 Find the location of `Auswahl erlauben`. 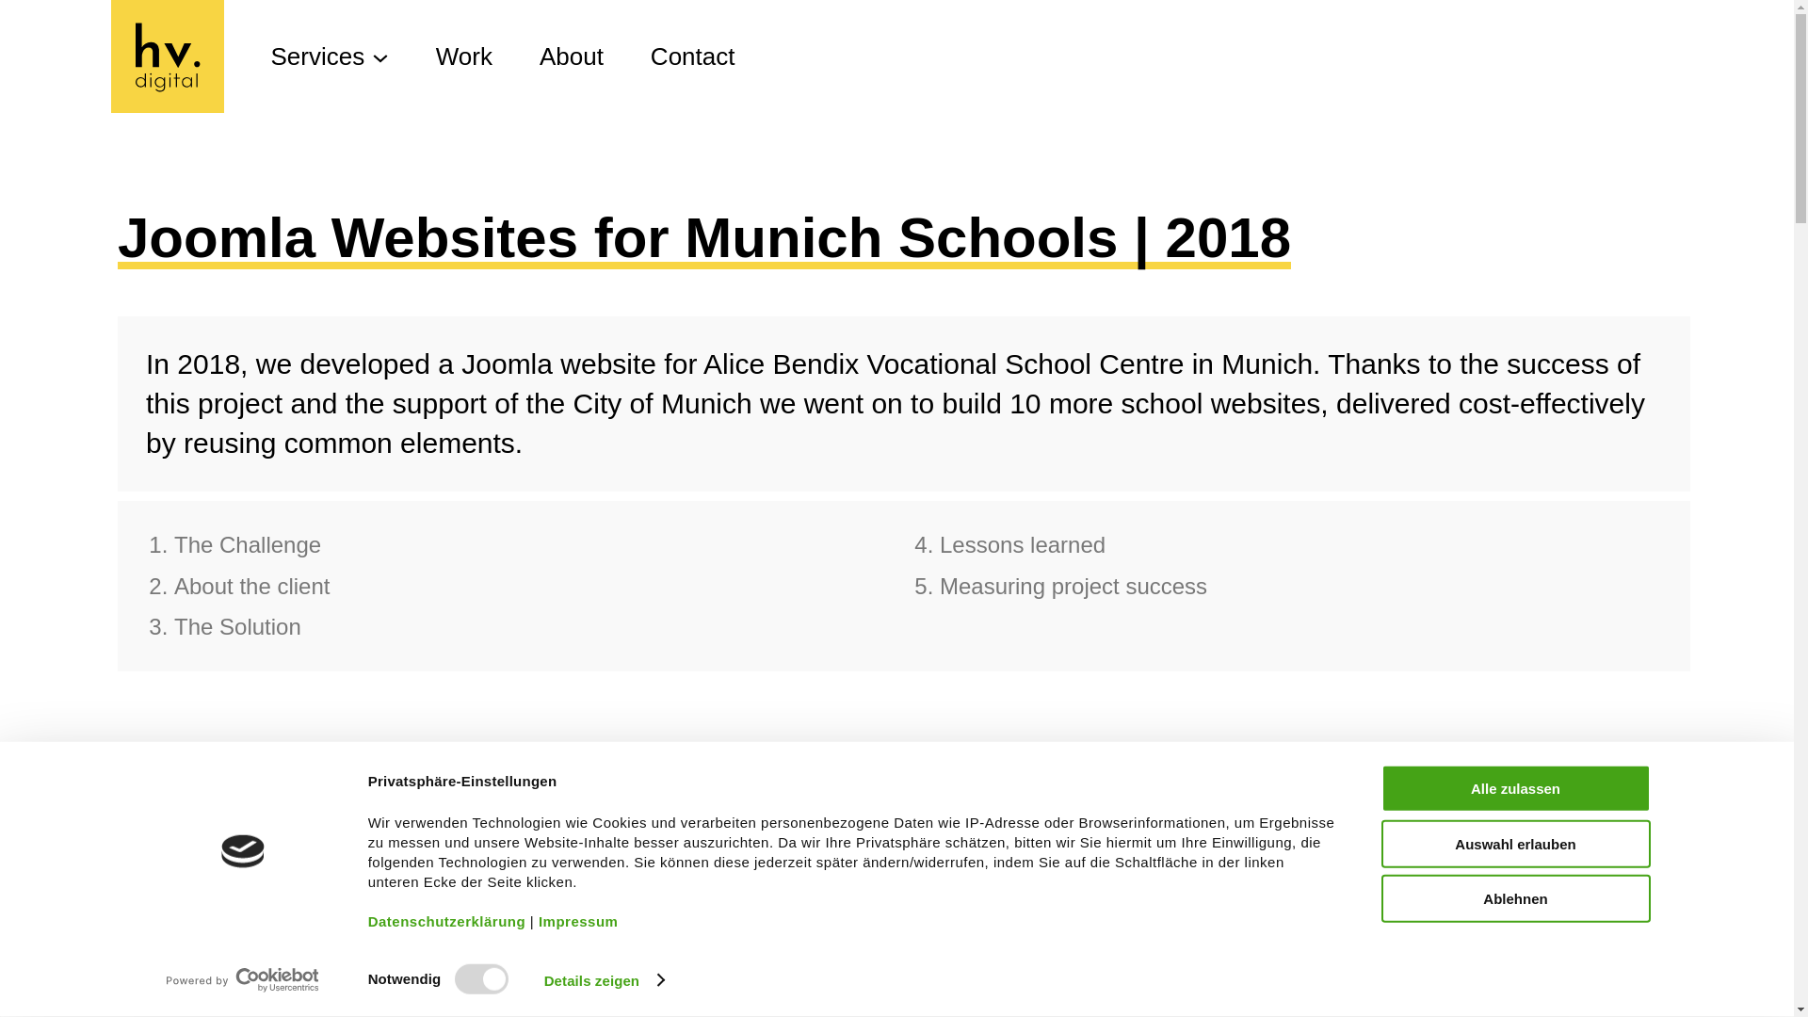

Auswahl erlauben is located at coordinates (1514, 844).